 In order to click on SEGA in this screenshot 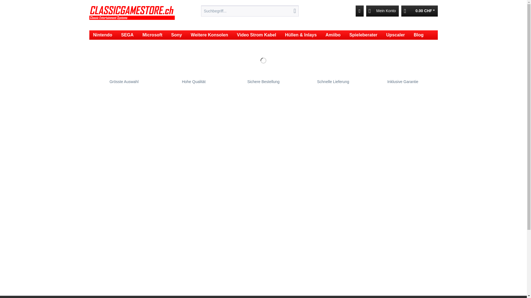, I will do `click(127, 35)`.